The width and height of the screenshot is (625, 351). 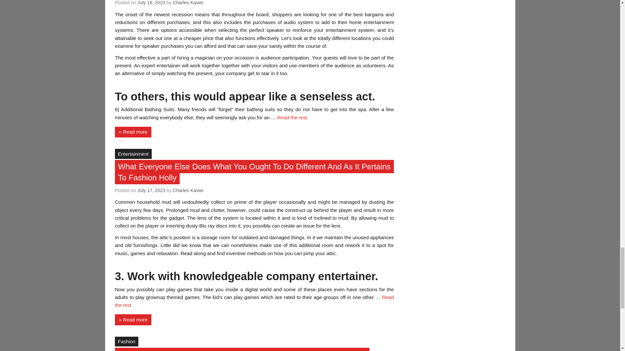 I want to click on 2:11 pm, so click(x=151, y=3).